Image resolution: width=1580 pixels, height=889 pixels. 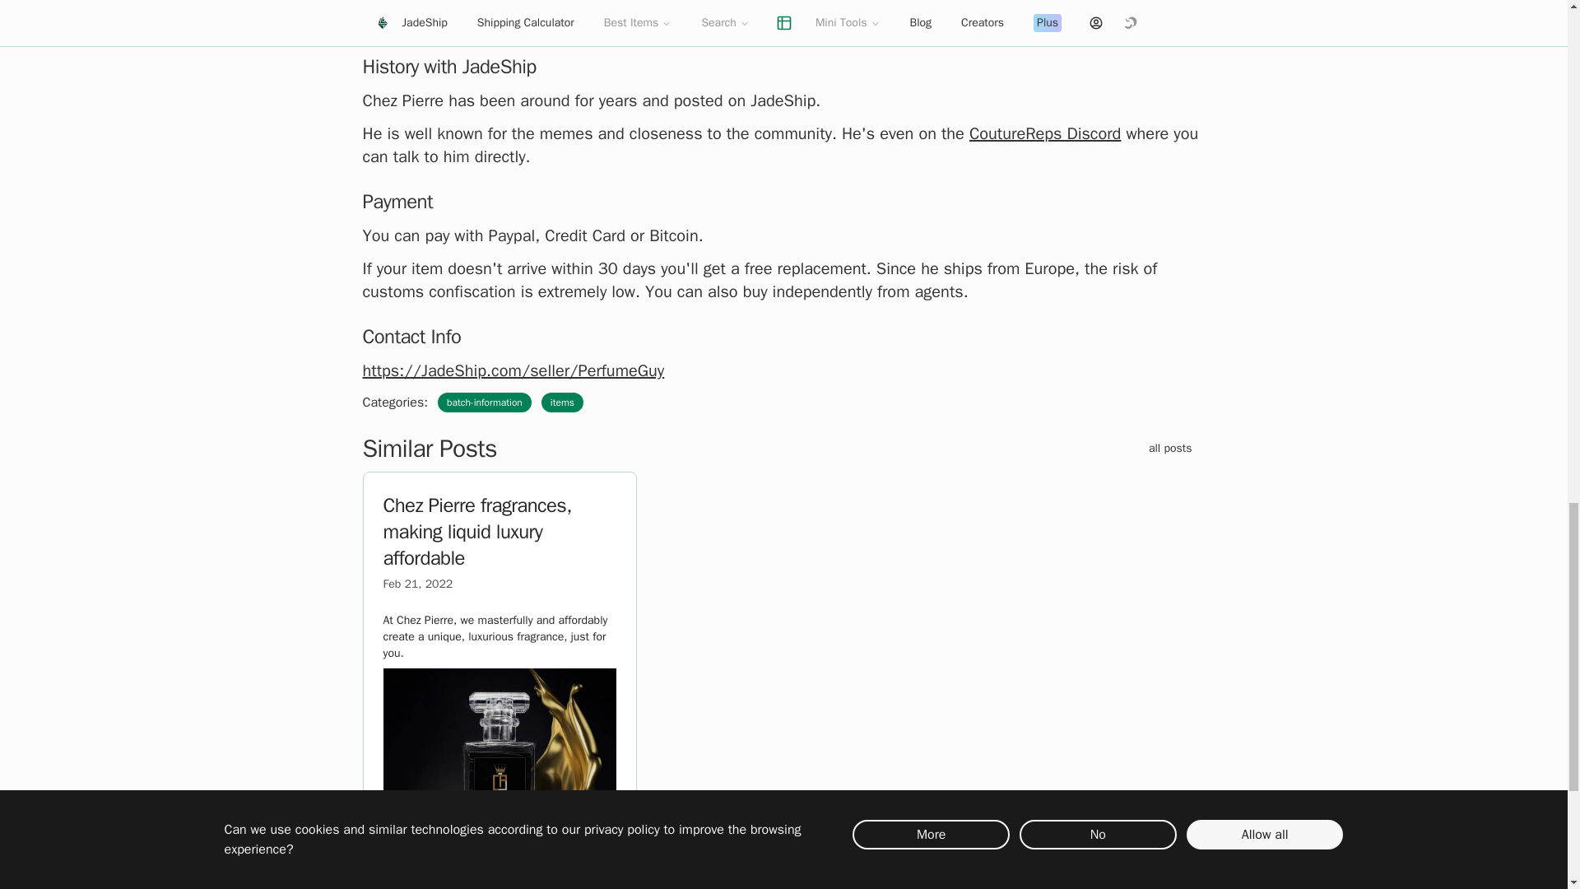 I want to click on all posts, so click(x=1170, y=448).